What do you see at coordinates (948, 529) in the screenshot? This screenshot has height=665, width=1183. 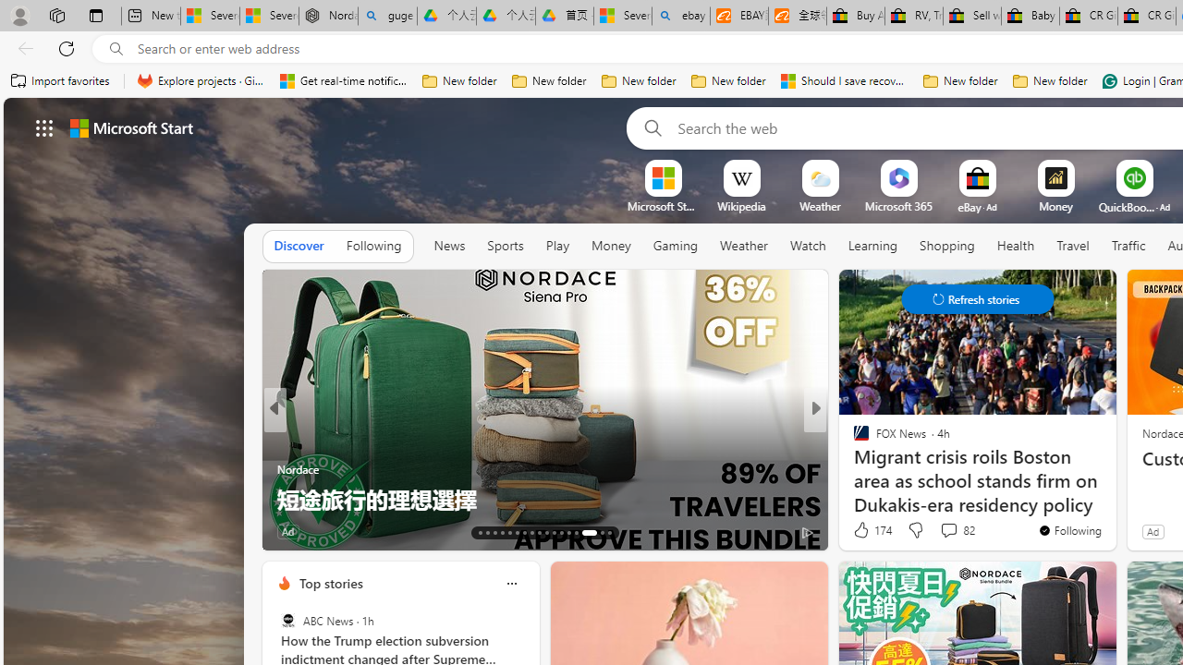 I see `View comments 82 Comment` at bounding box center [948, 529].